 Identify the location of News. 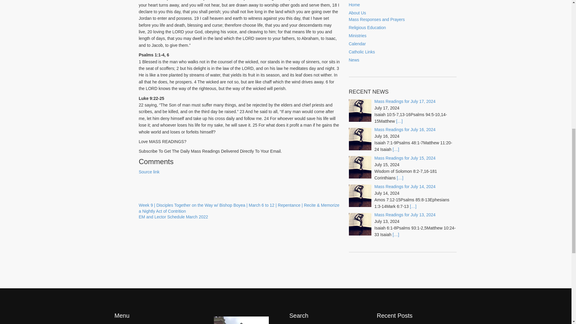
(357, 44).